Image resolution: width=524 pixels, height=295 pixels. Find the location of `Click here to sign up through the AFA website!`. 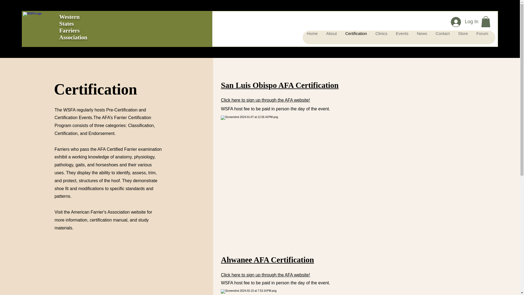

Click here to sign up through the AFA website! is located at coordinates (265, 275).